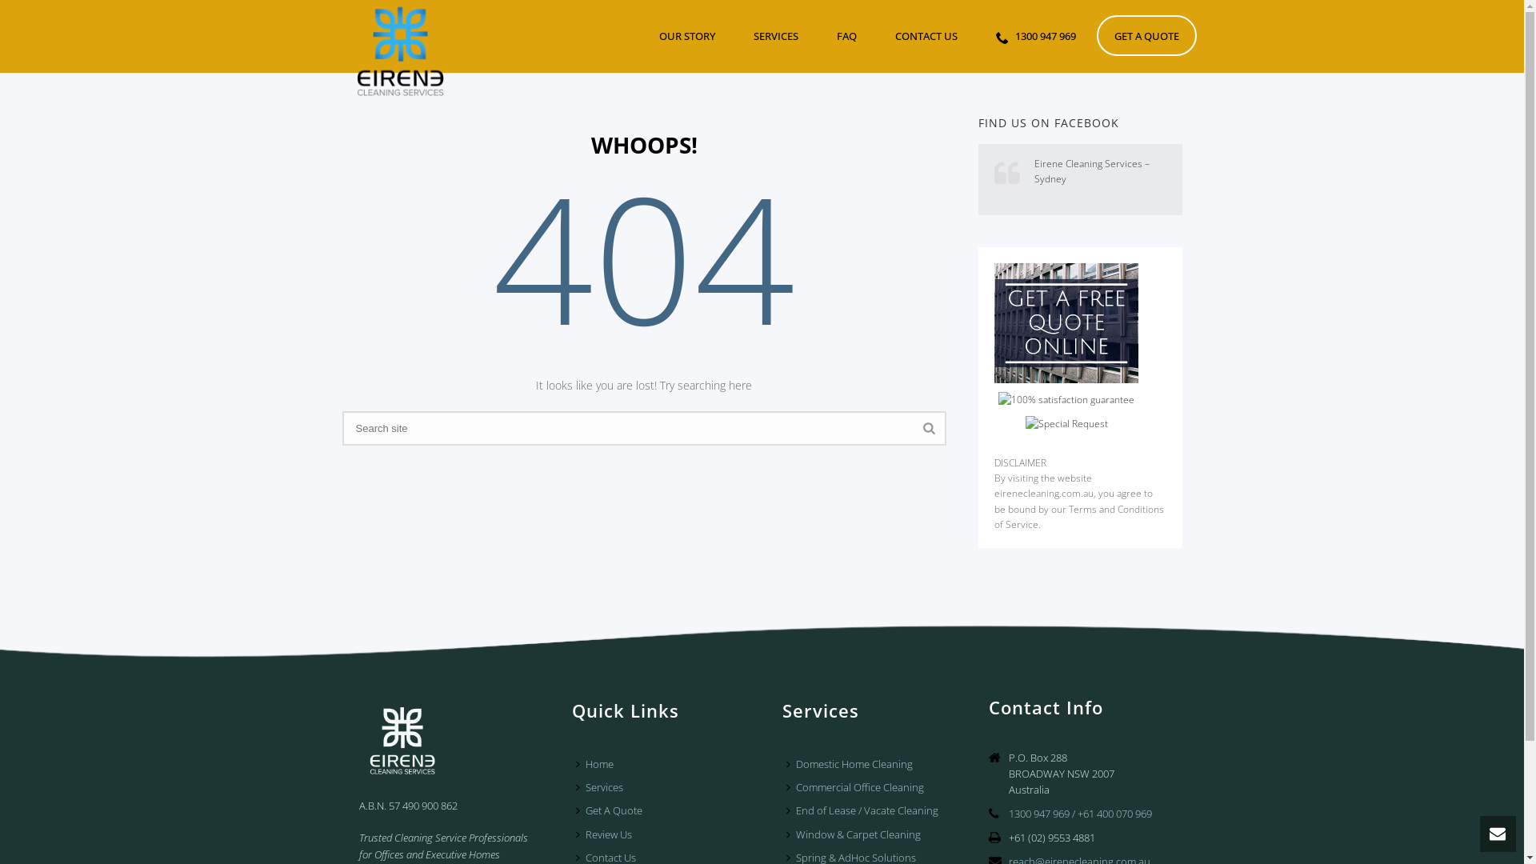 The height and width of the screenshot is (864, 1536). I want to click on Get A Quote, so click(1066, 323).